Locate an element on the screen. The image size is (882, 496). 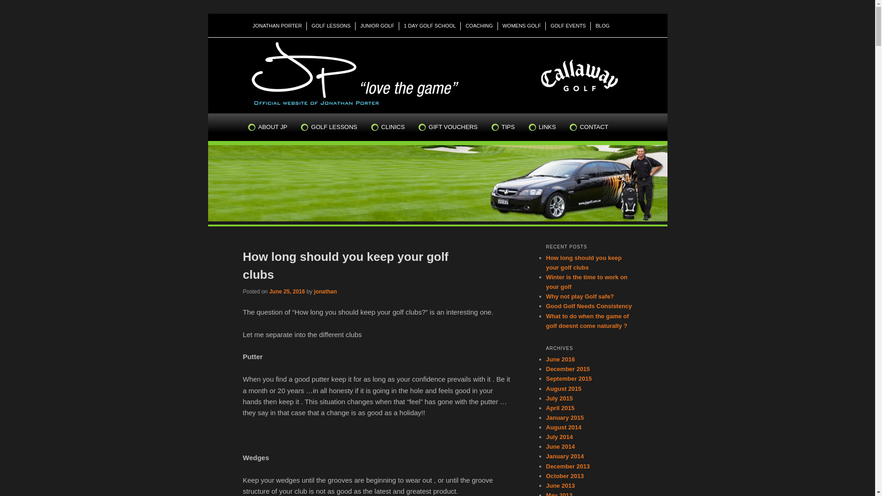
CONTACT is located at coordinates (596, 127).